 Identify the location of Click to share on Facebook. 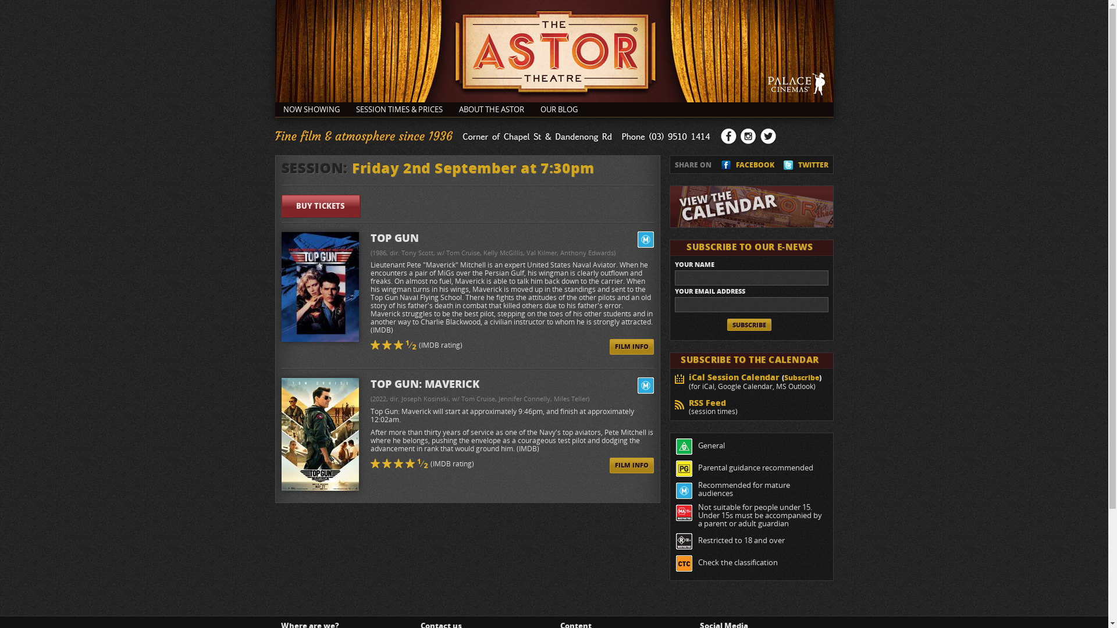
(725, 167).